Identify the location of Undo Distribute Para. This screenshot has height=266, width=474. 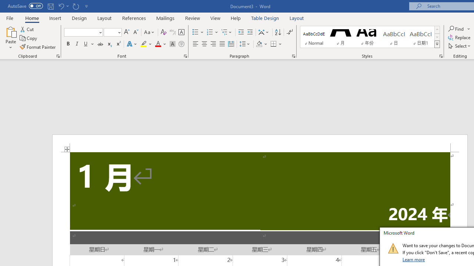
(61, 6).